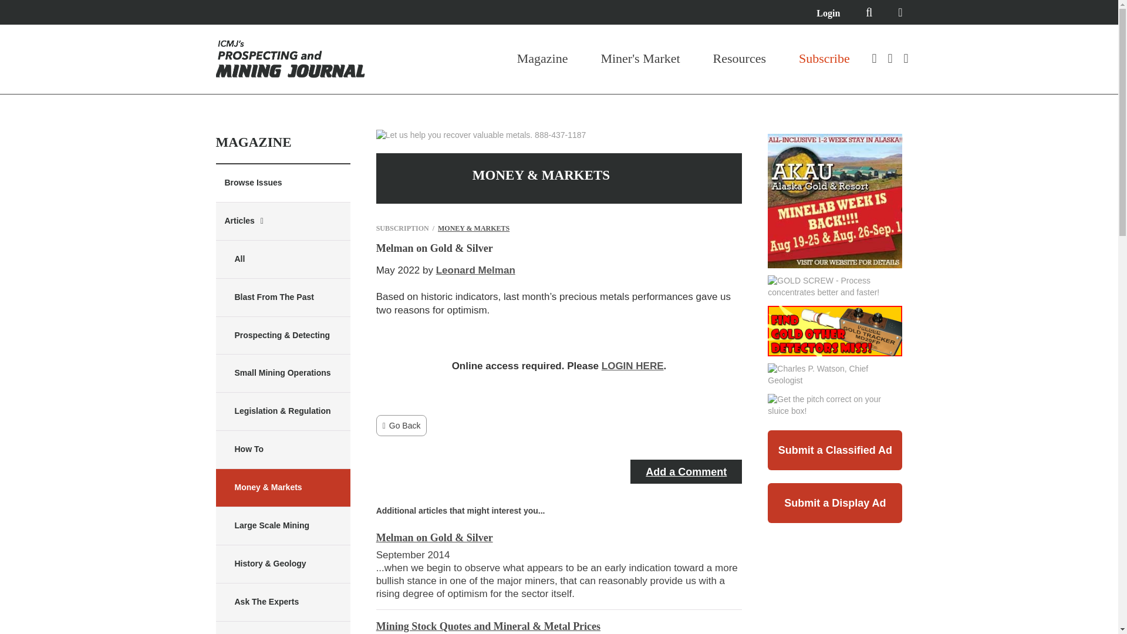 This screenshot has height=634, width=1127. What do you see at coordinates (640, 59) in the screenshot?
I see `Miner's Market` at bounding box center [640, 59].